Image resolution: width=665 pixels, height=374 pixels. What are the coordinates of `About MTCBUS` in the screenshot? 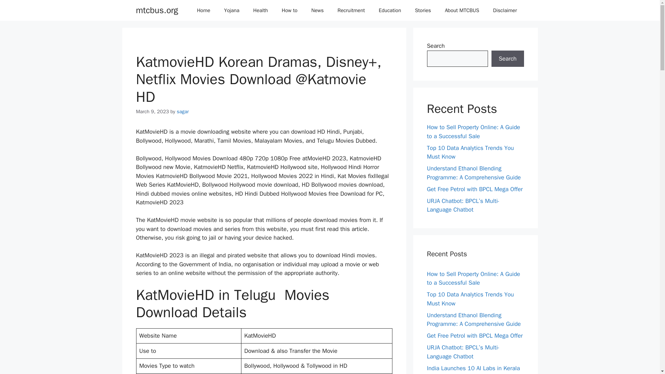 It's located at (462, 10).